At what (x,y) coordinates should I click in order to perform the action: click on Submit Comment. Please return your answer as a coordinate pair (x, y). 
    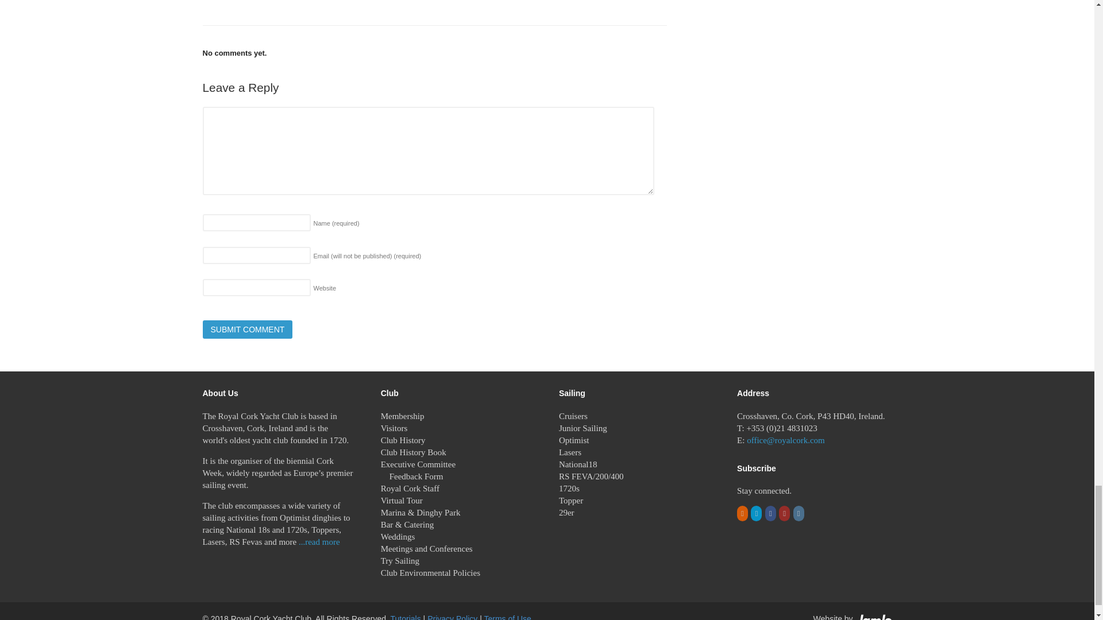
    Looking at the image, I should click on (247, 330).